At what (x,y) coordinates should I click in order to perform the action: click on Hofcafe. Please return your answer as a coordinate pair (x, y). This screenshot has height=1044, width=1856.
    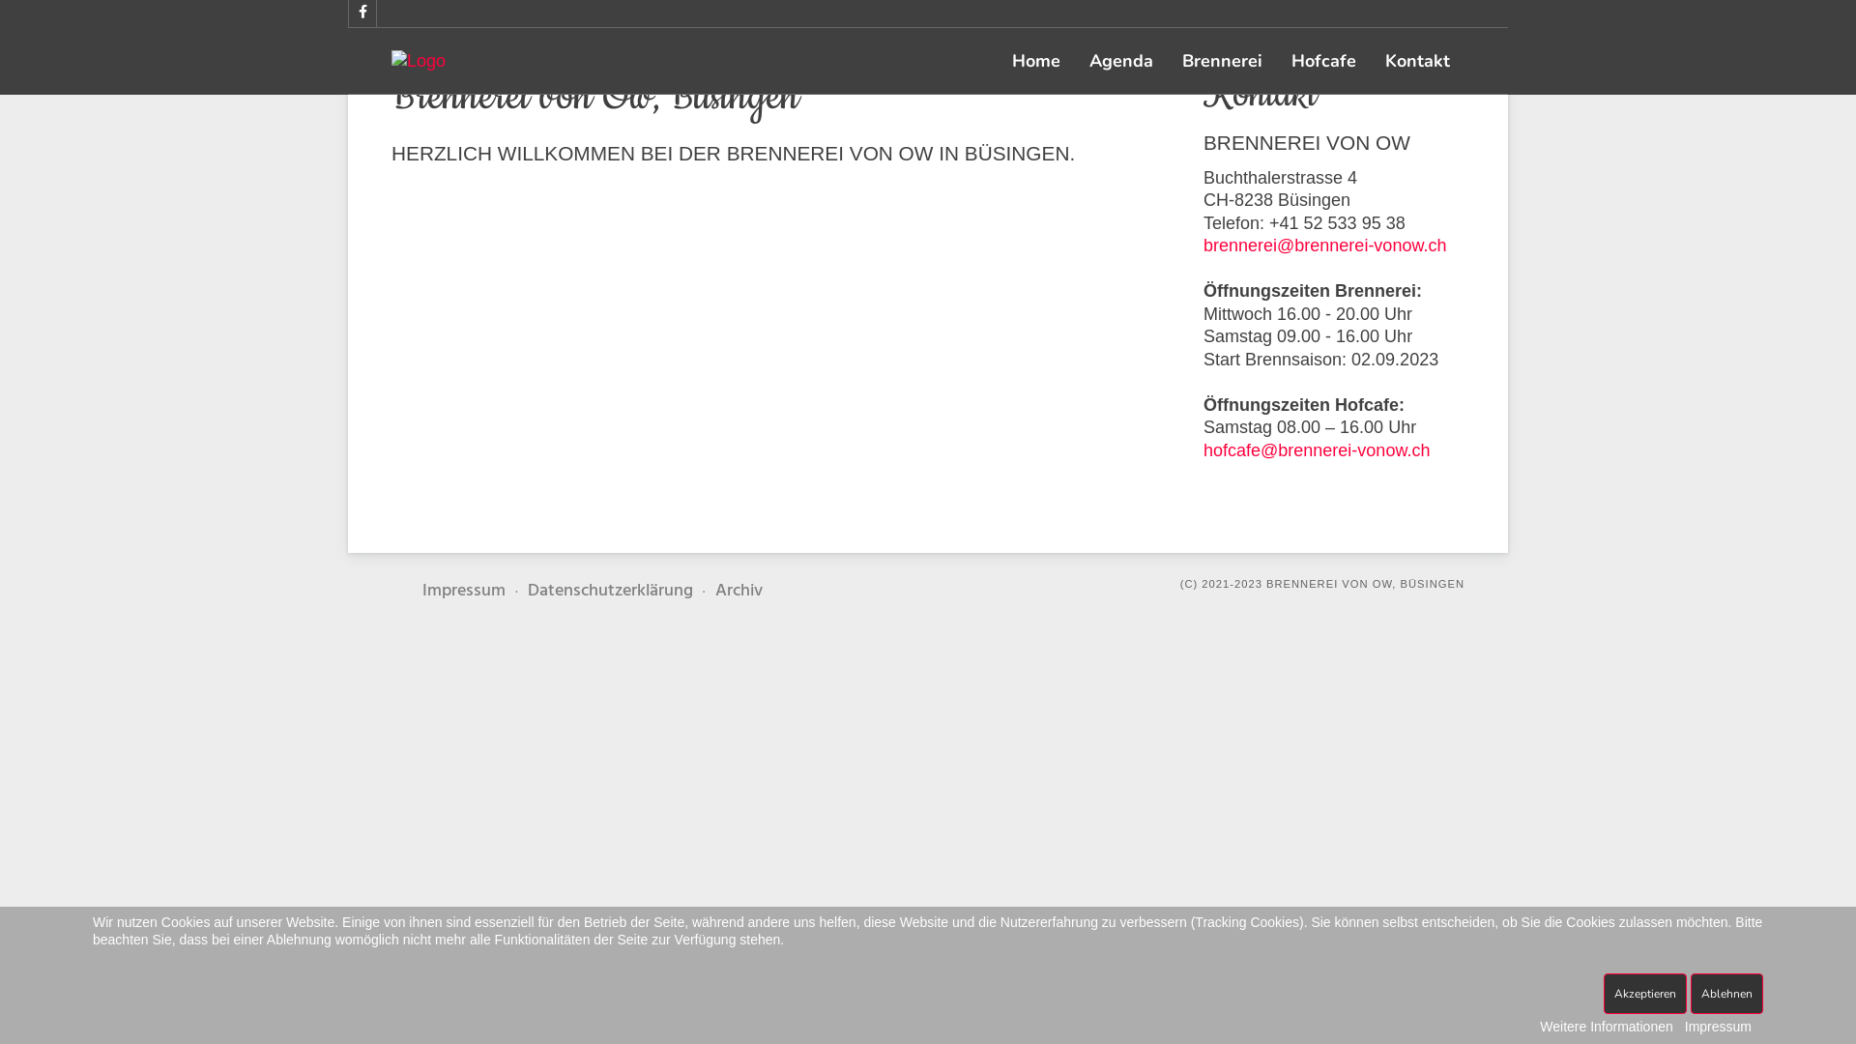
    Looking at the image, I should click on (1324, 60).